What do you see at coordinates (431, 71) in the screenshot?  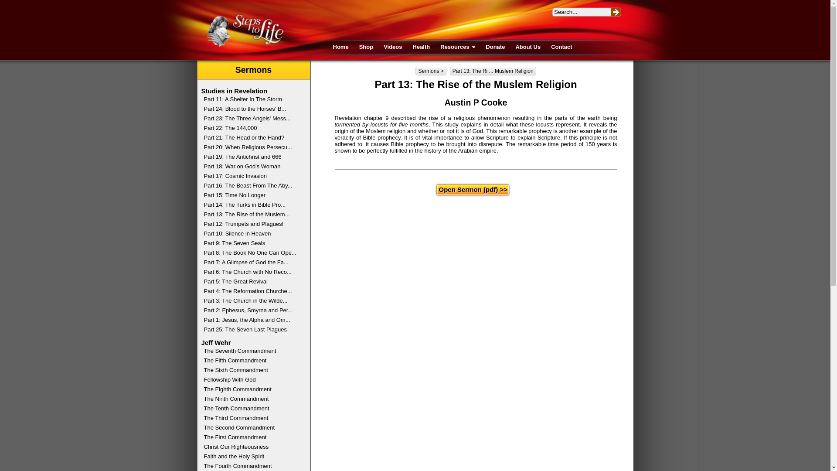 I see `Sermons >` at bounding box center [431, 71].